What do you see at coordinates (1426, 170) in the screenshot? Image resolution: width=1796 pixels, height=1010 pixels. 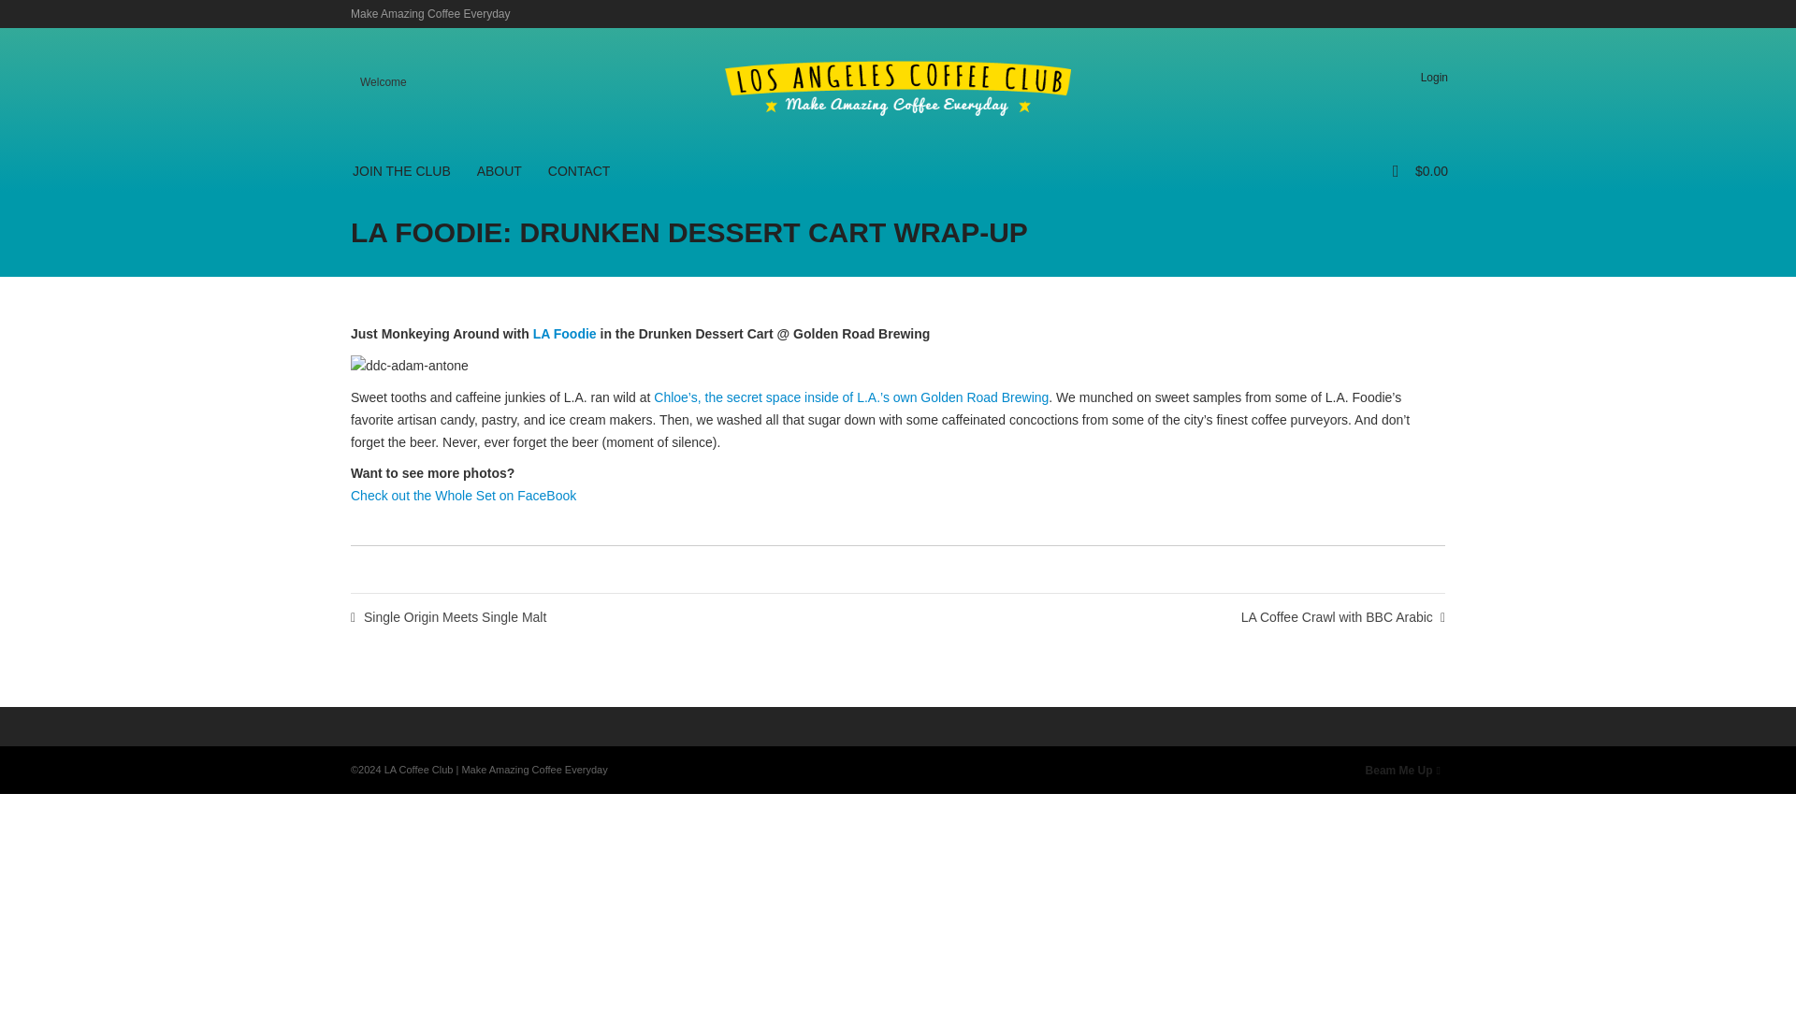 I see `View your shopping bag` at bounding box center [1426, 170].